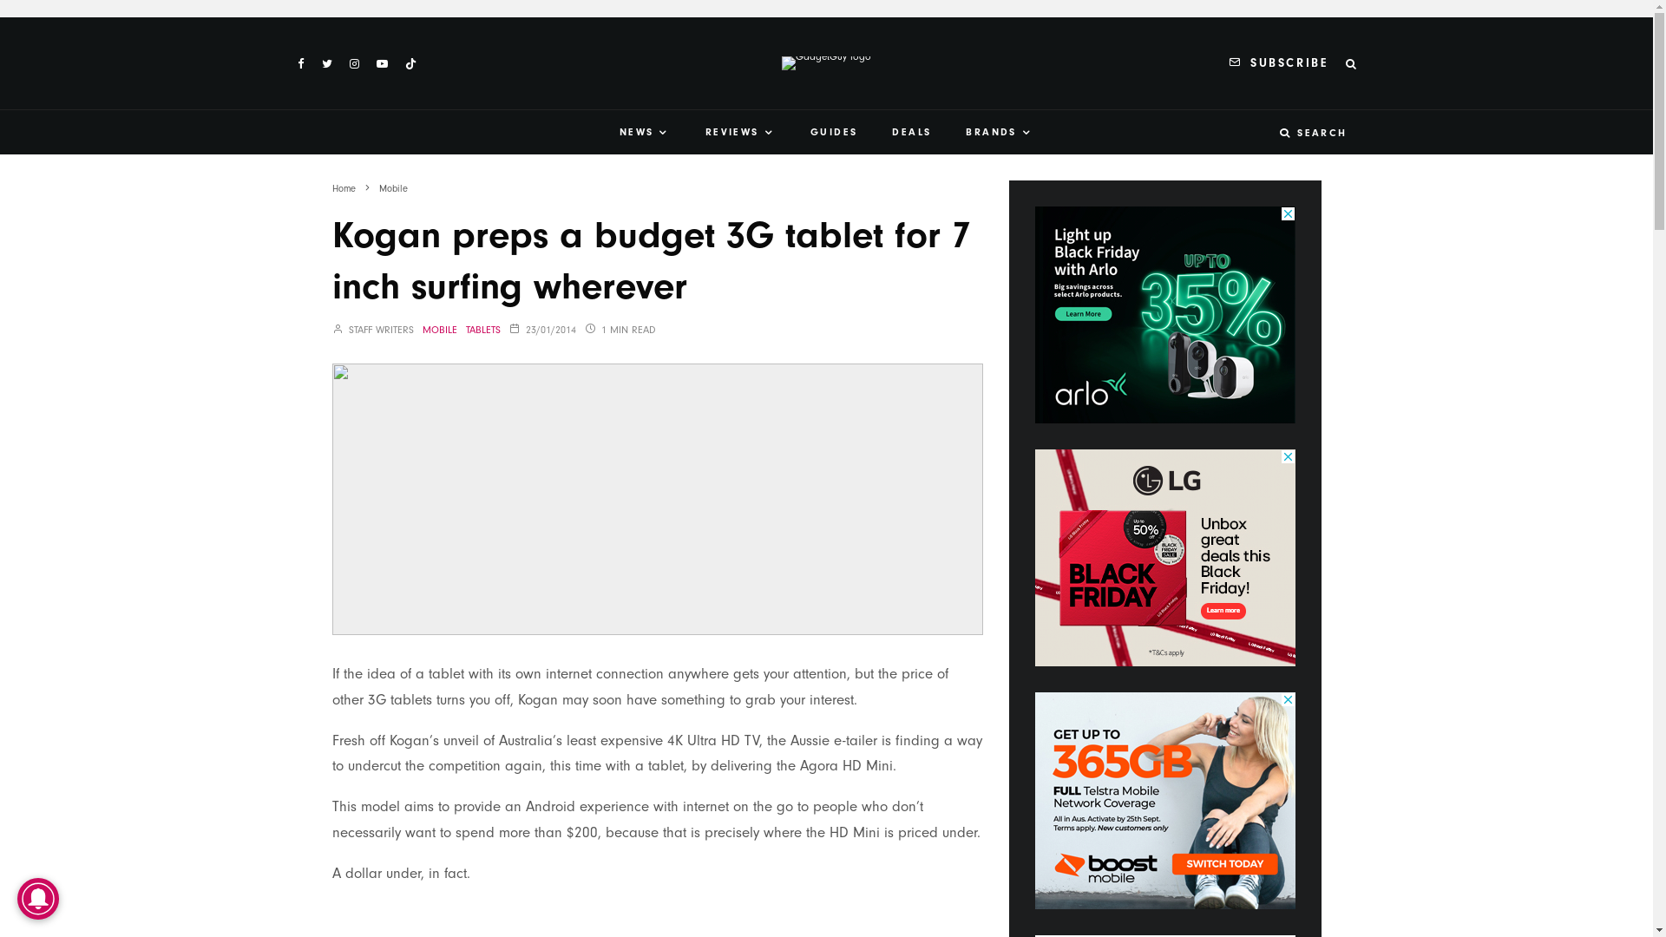 The height and width of the screenshot is (937, 1666). Describe the element at coordinates (911, 132) in the screenshot. I see `DEALS` at that location.